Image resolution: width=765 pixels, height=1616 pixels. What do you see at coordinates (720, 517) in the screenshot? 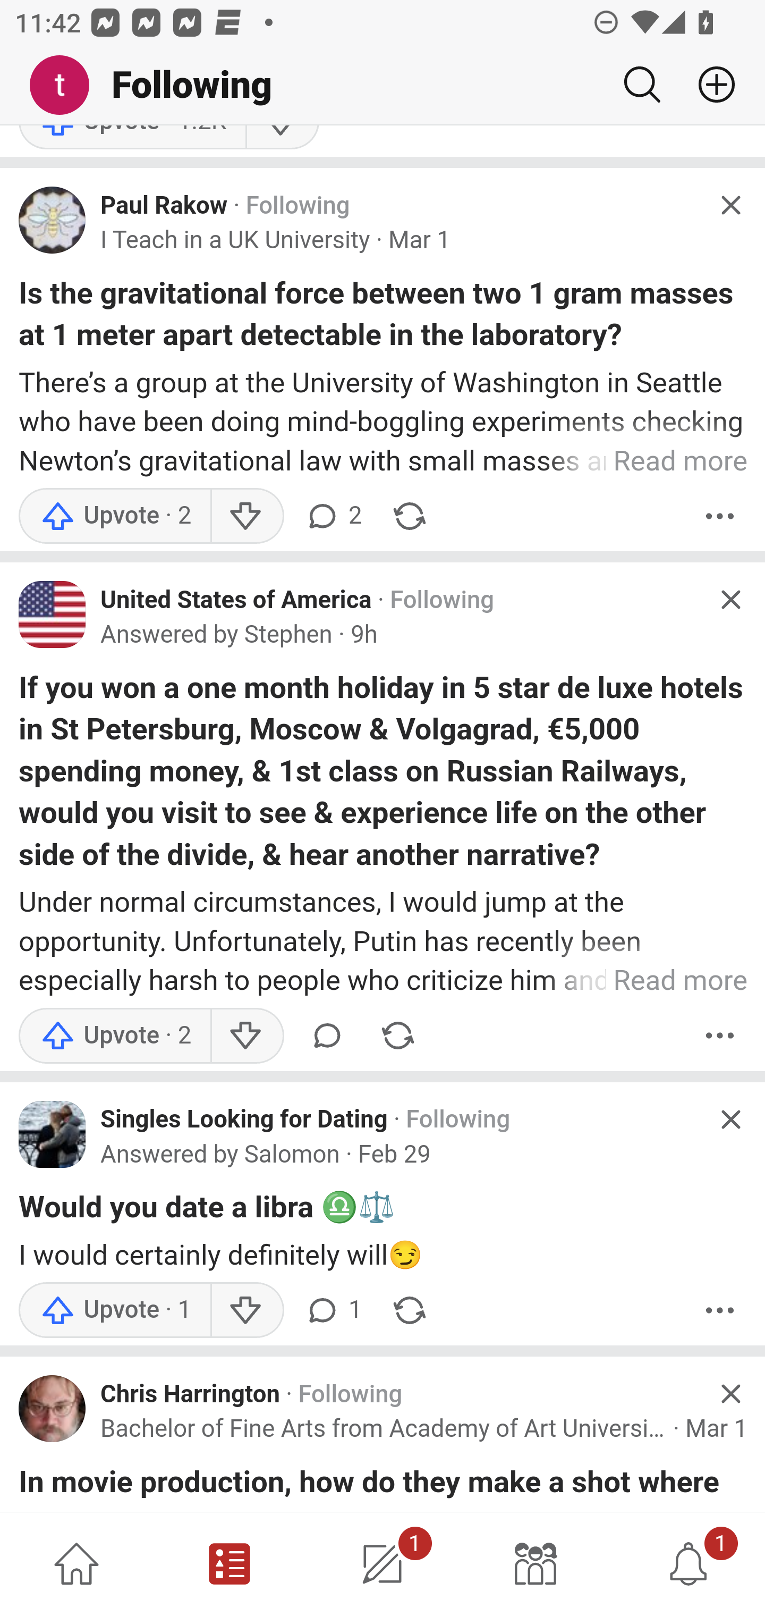
I see `More` at bounding box center [720, 517].